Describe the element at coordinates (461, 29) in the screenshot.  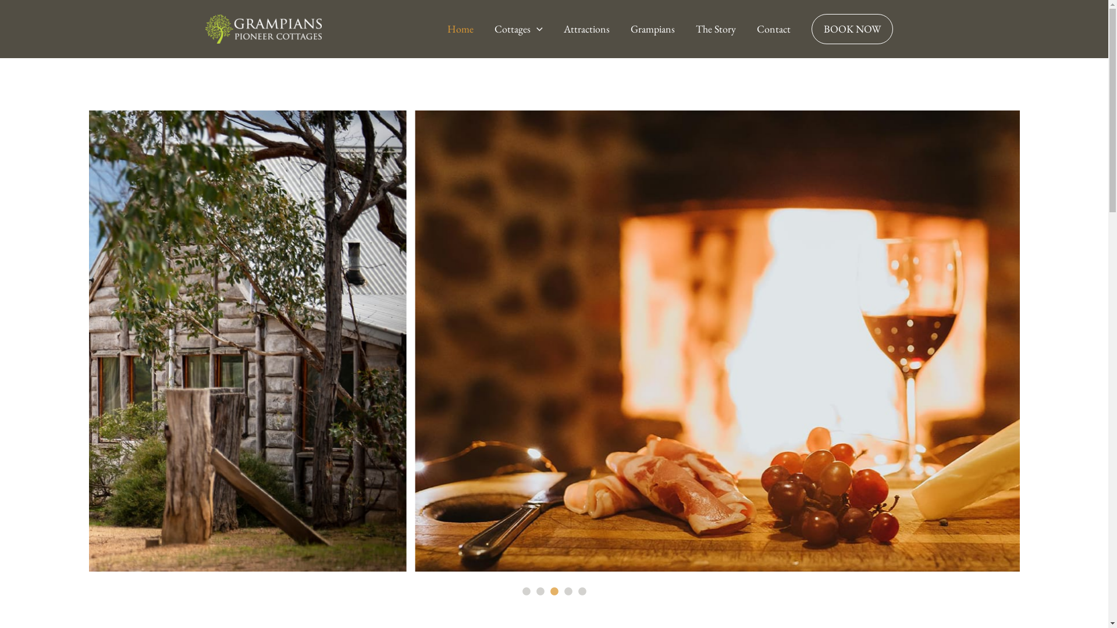
I see `Home` at that location.